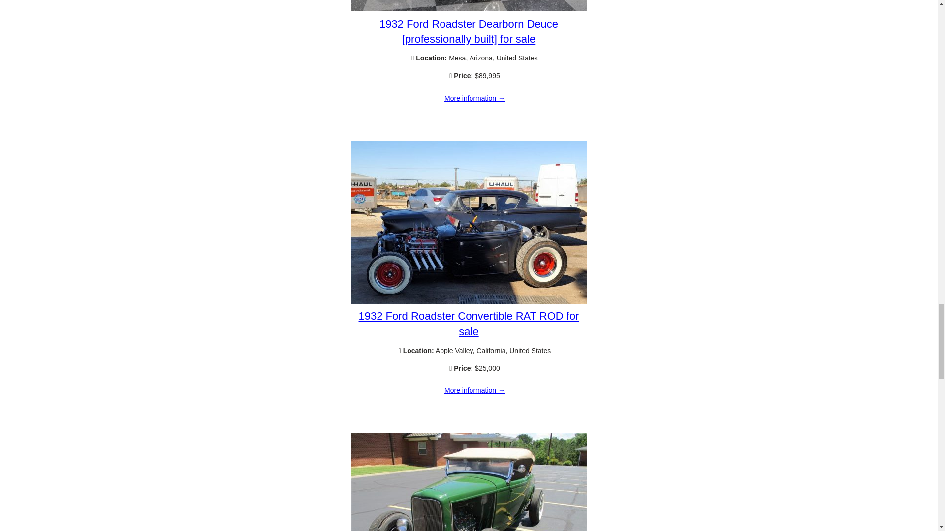 This screenshot has height=531, width=945. I want to click on 1932 Ford Roadster Convertible RAT ROD for sale, so click(469, 301).